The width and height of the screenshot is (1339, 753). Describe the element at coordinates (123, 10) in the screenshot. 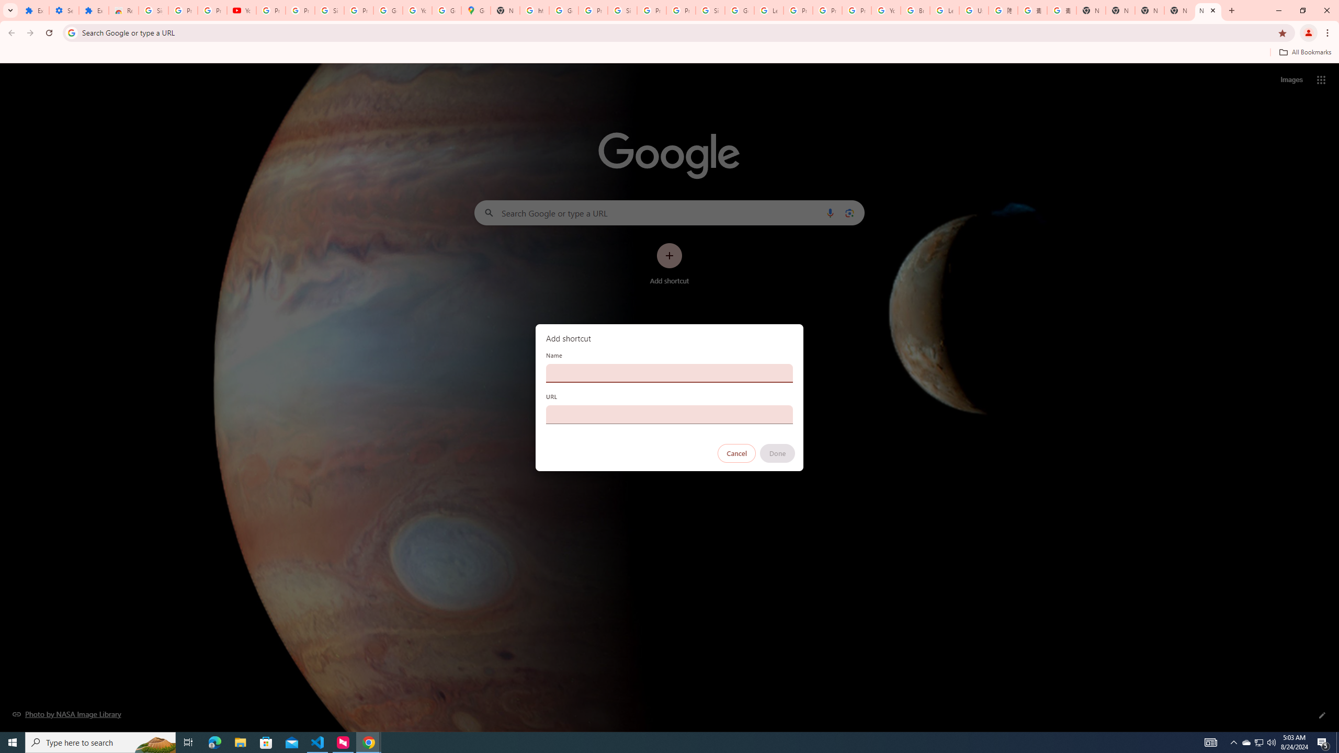

I see `Reviews: Helix Fruit Jump Arcade Game` at that location.